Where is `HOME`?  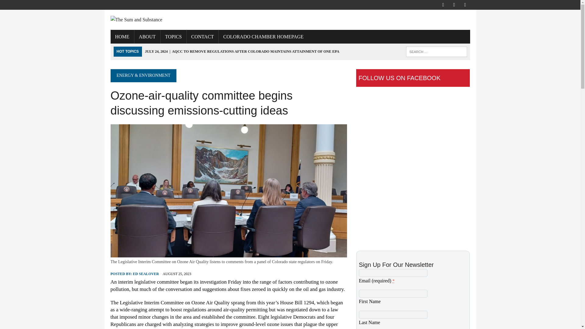
HOME is located at coordinates (122, 37).